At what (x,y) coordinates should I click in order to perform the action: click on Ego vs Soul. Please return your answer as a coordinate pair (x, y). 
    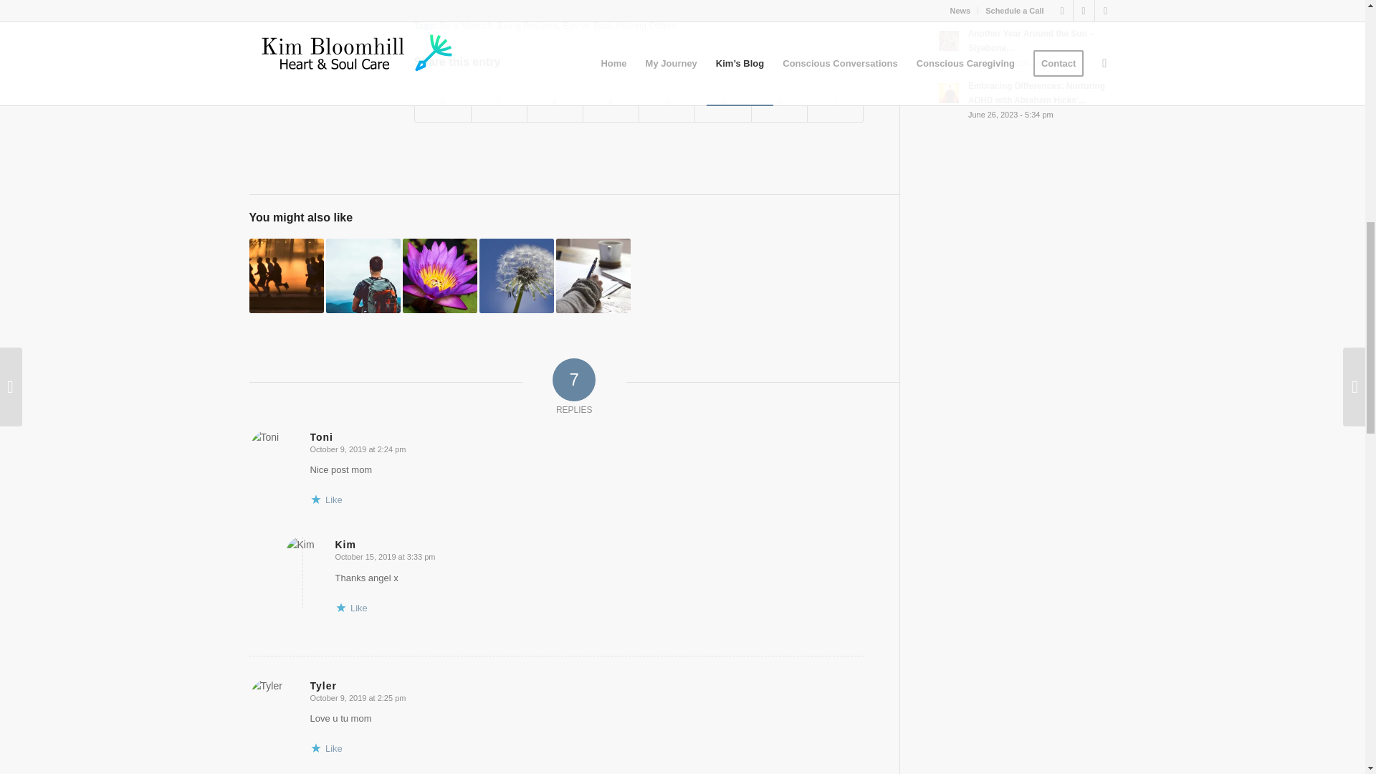
    Looking at the image, I should click on (586, 26).